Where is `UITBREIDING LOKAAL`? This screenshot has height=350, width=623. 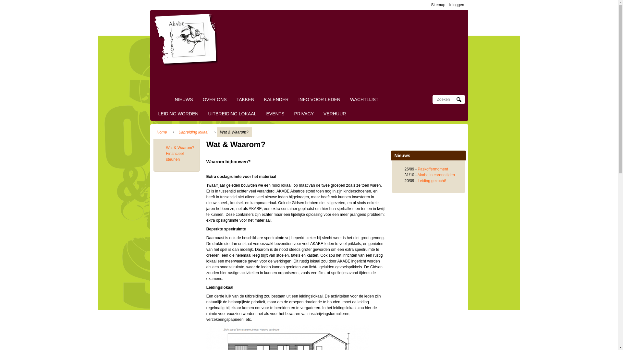
UITBREIDING LOKAAL is located at coordinates (232, 114).